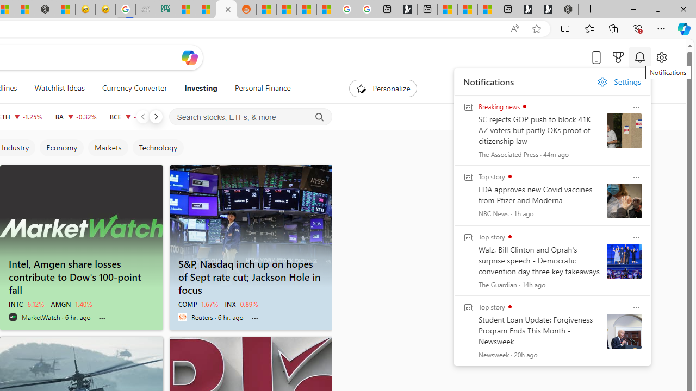 This screenshot has width=696, height=391. I want to click on MarketWatch, so click(13, 317).